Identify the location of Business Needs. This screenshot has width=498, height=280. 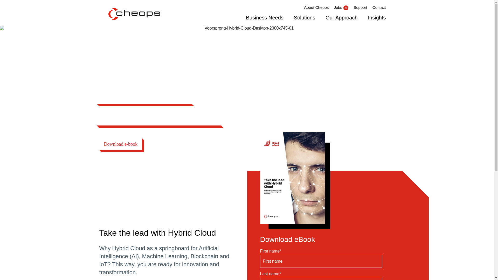
(265, 18).